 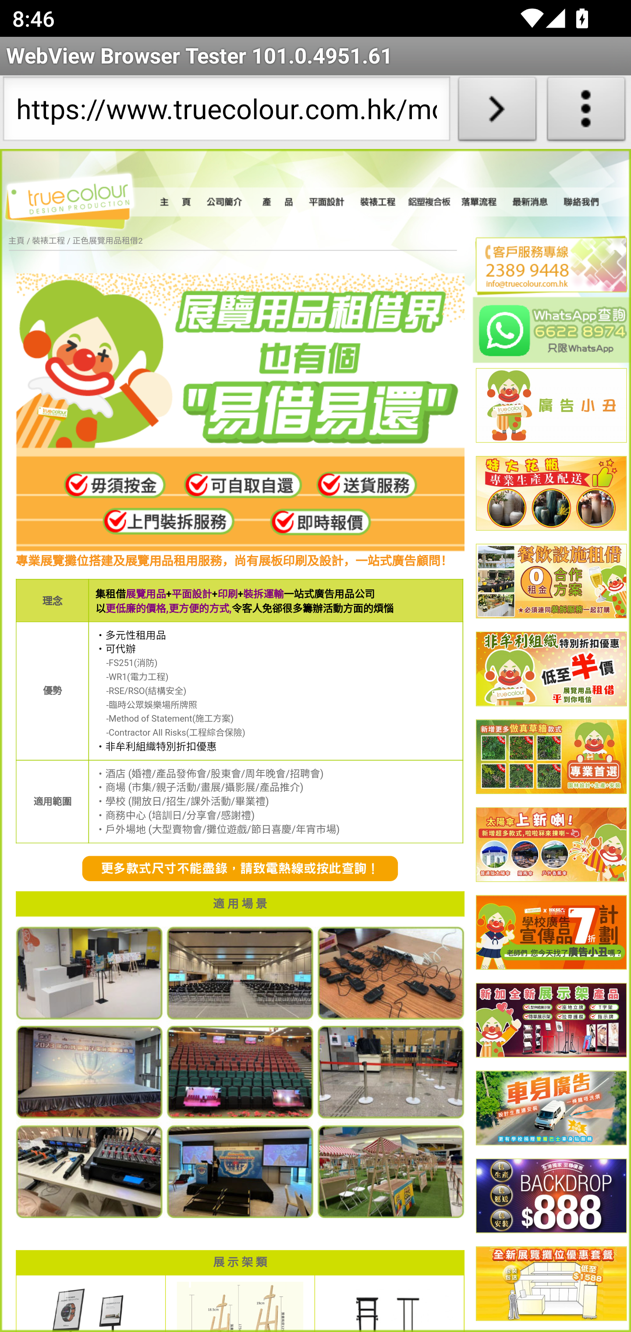 What do you see at coordinates (551, 494) in the screenshot?
I see `%E8%8A%B1%E7%93%B6%E5%B0%8F1` at bounding box center [551, 494].